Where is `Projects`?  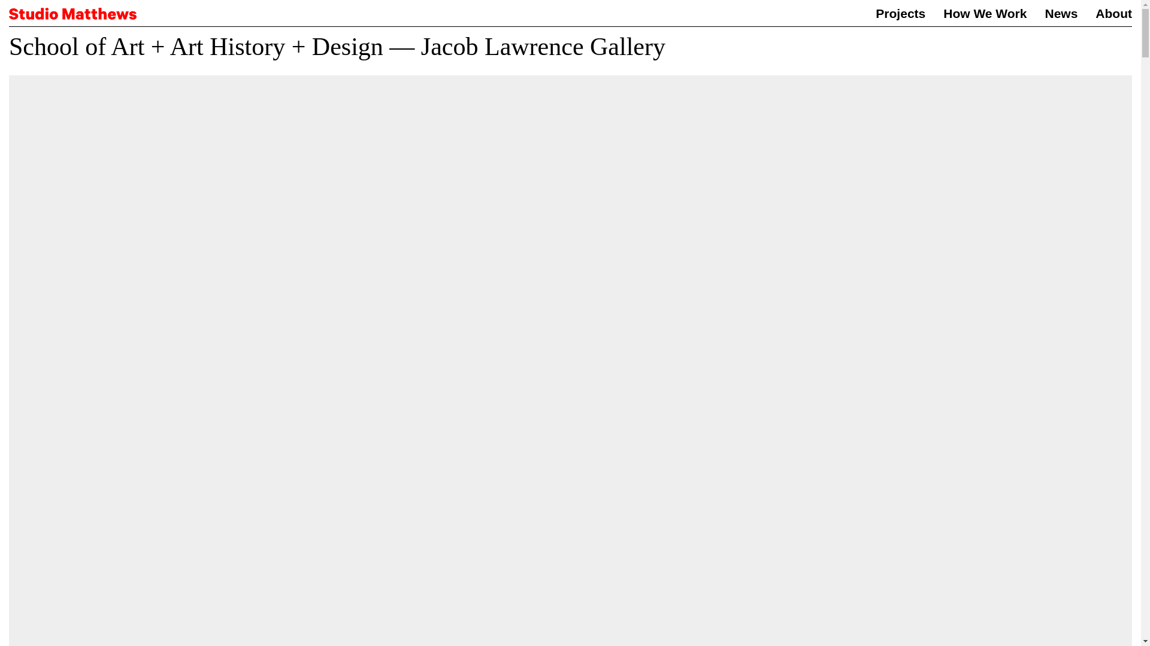 Projects is located at coordinates (900, 14).